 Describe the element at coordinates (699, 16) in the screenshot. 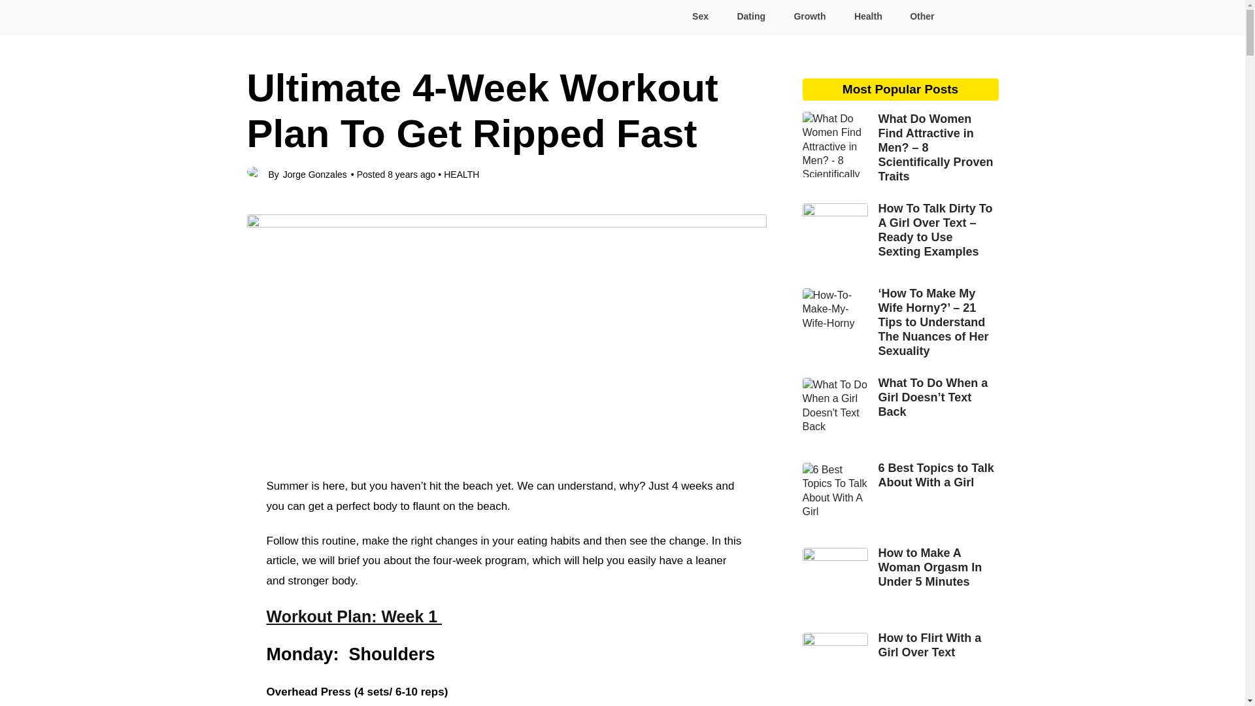

I see `Sex` at that location.